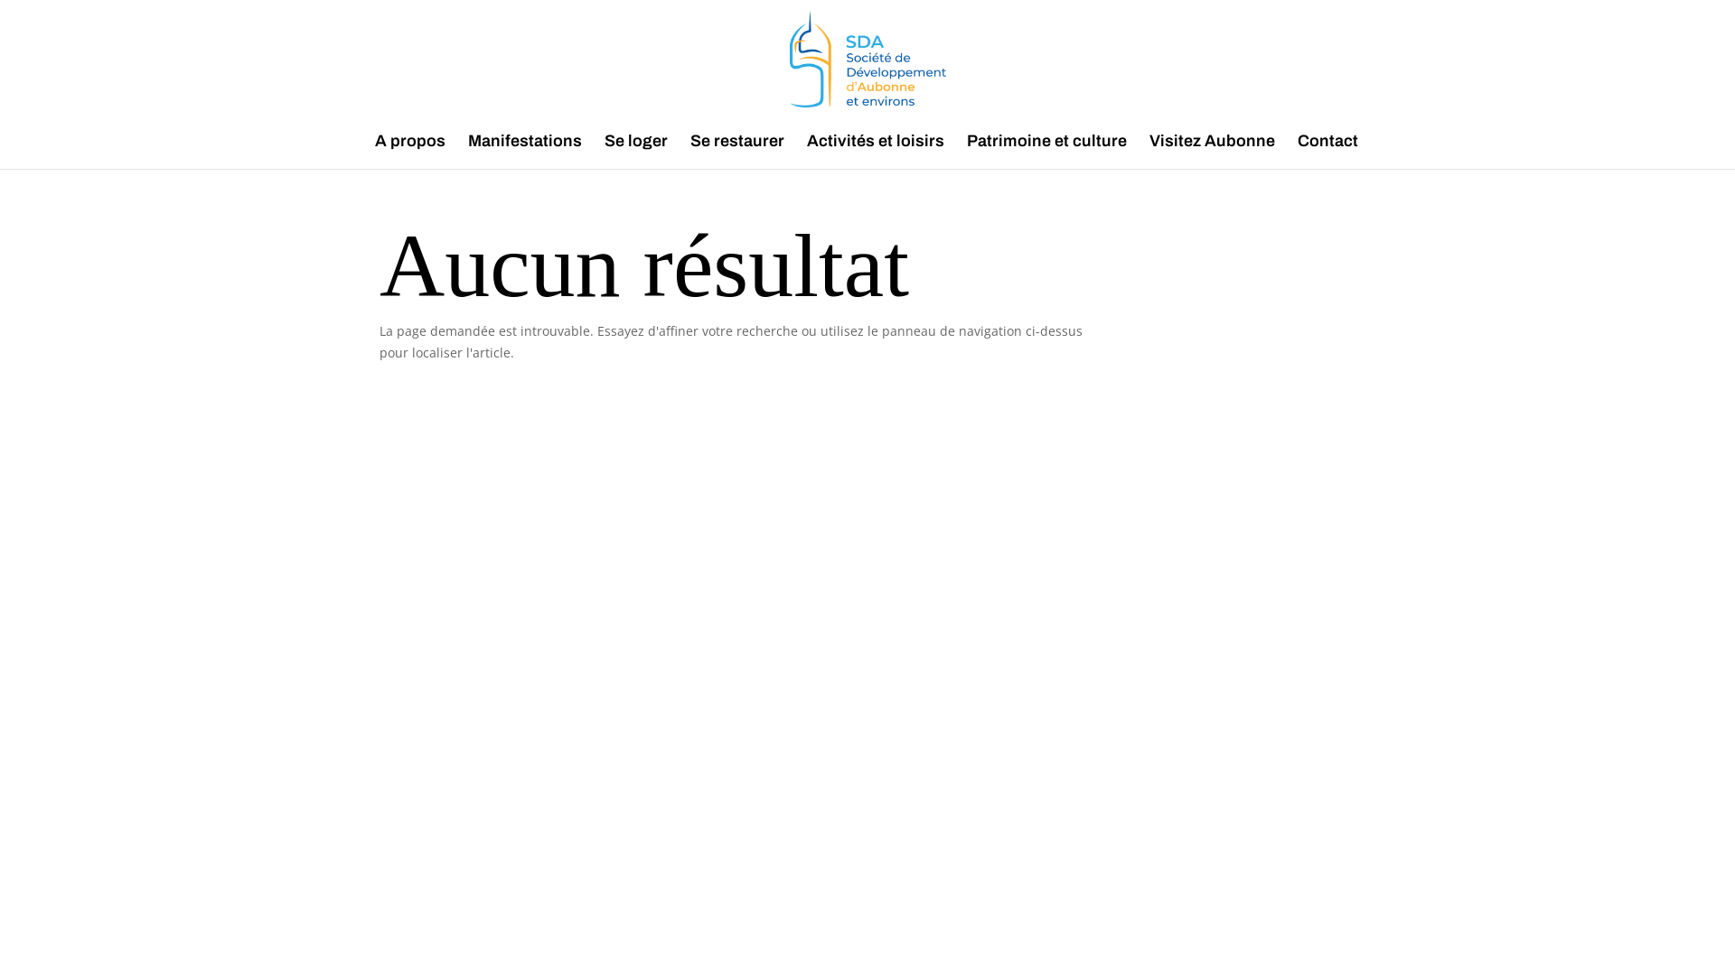  I want to click on Manifestations, so click(525, 152).